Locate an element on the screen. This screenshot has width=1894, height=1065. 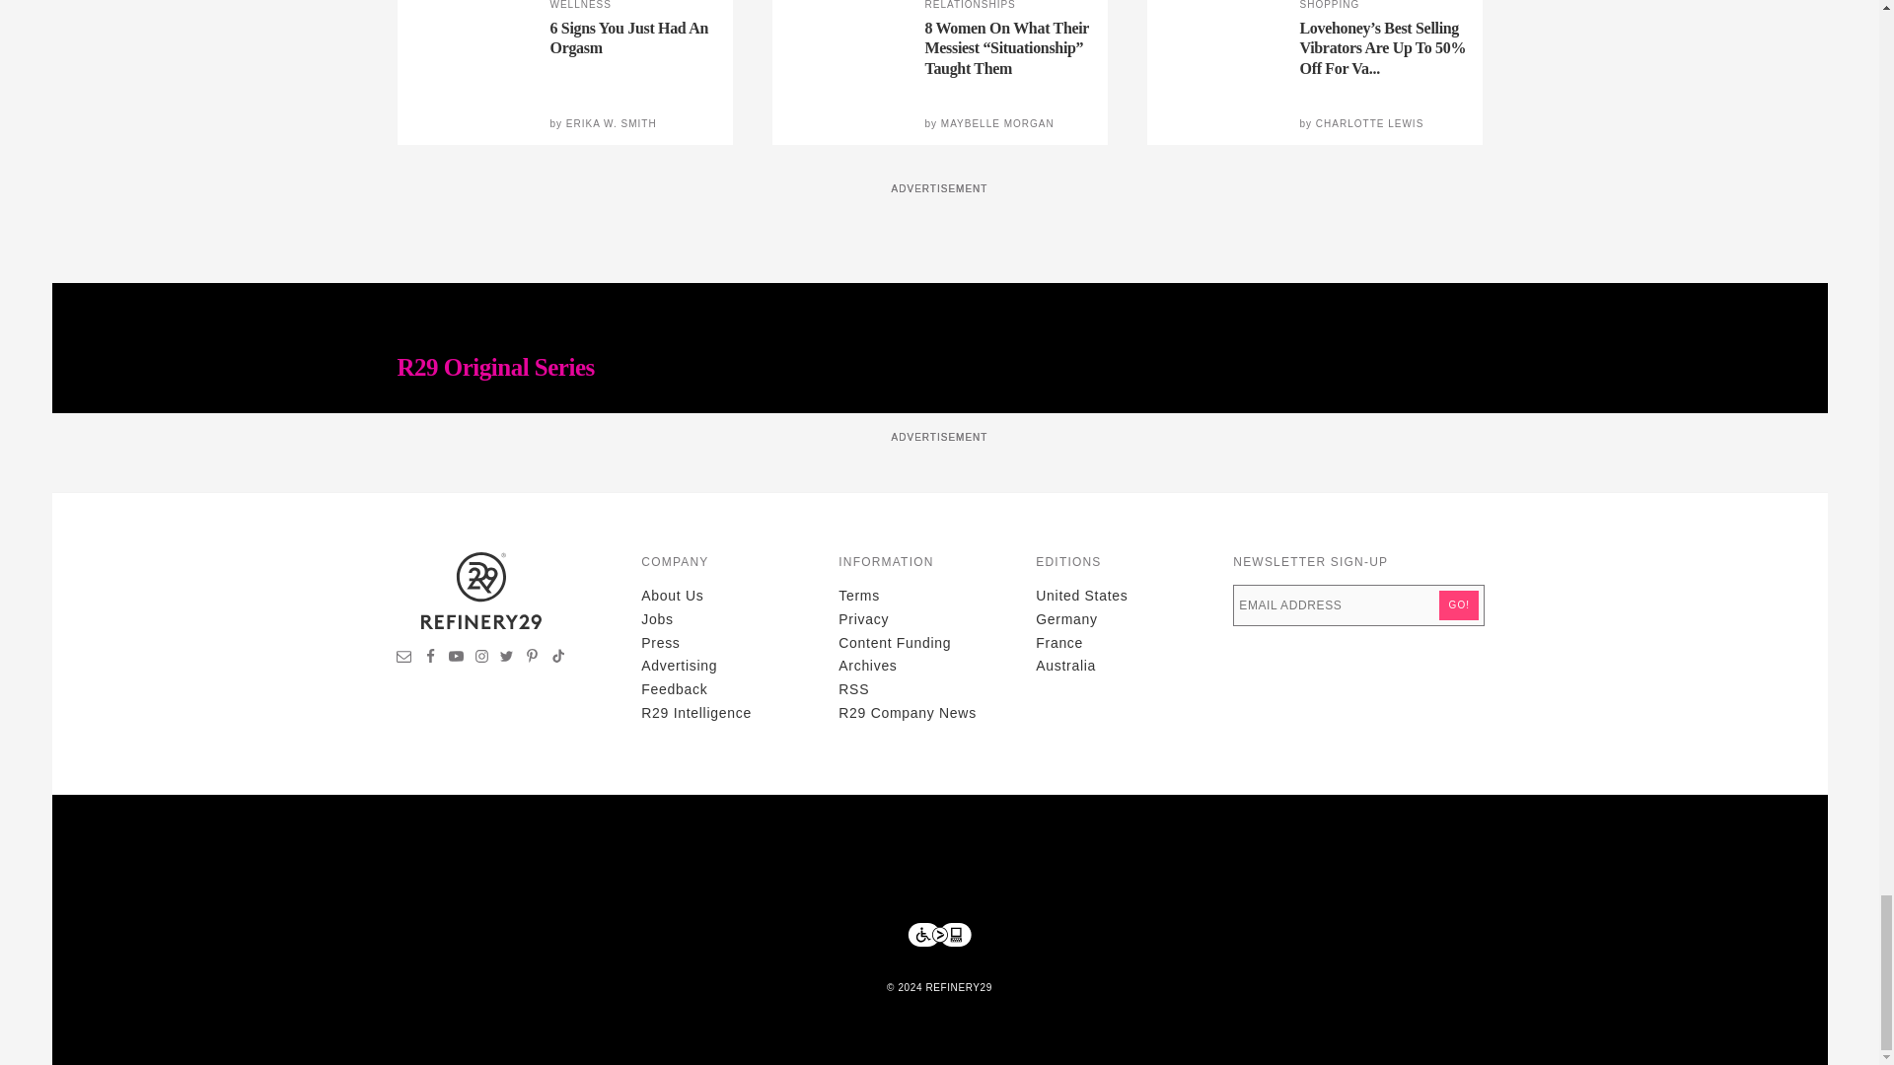
Visit Refinery29 on YouTube is located at coordinates (456, 659).